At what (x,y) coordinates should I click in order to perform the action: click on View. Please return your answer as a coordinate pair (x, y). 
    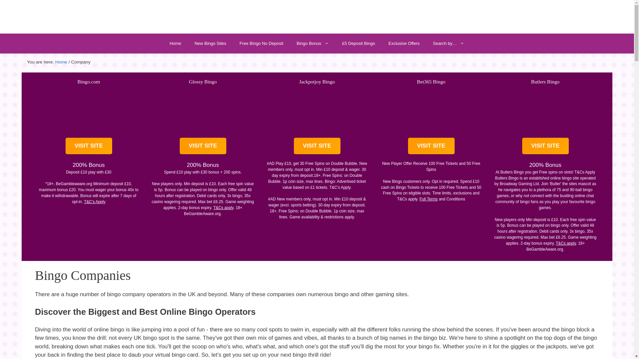
    Looking at the image, I should click on (317, 81).